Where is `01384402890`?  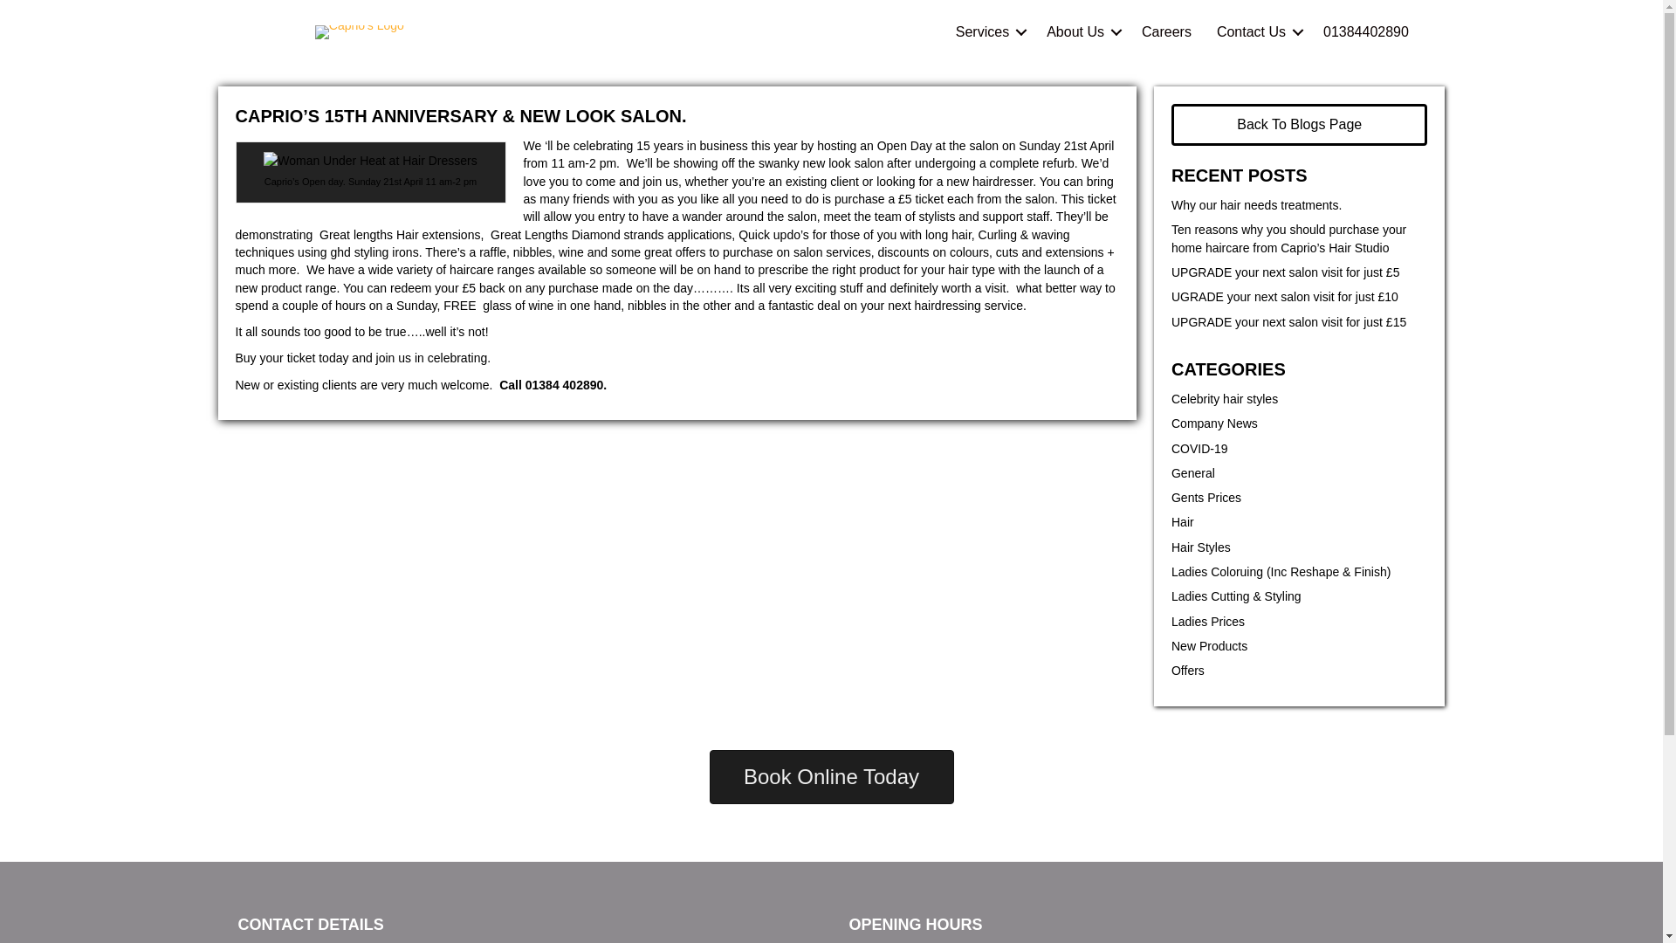 01384402890 is located at coordinates (1365, 31).